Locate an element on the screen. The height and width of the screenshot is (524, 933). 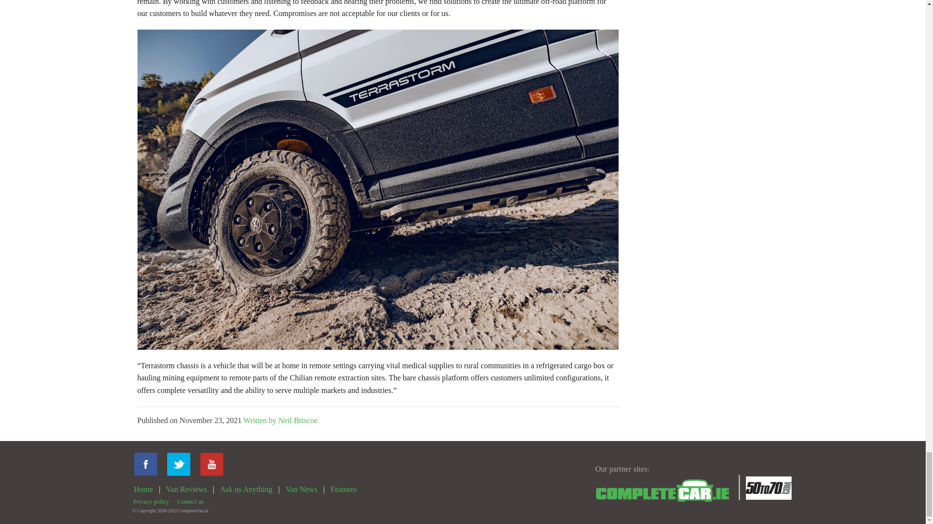
Van Reviews is located at coordinates (187, 489).